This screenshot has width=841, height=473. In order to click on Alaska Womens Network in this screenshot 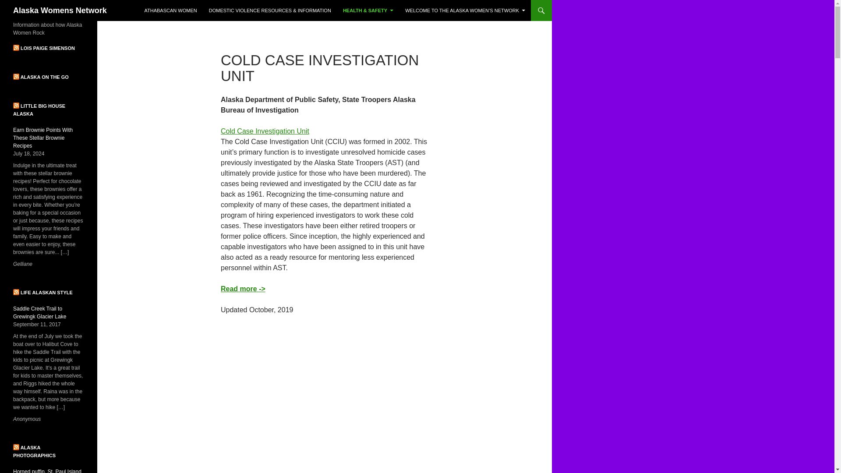, I will do `click(60, 11)`.